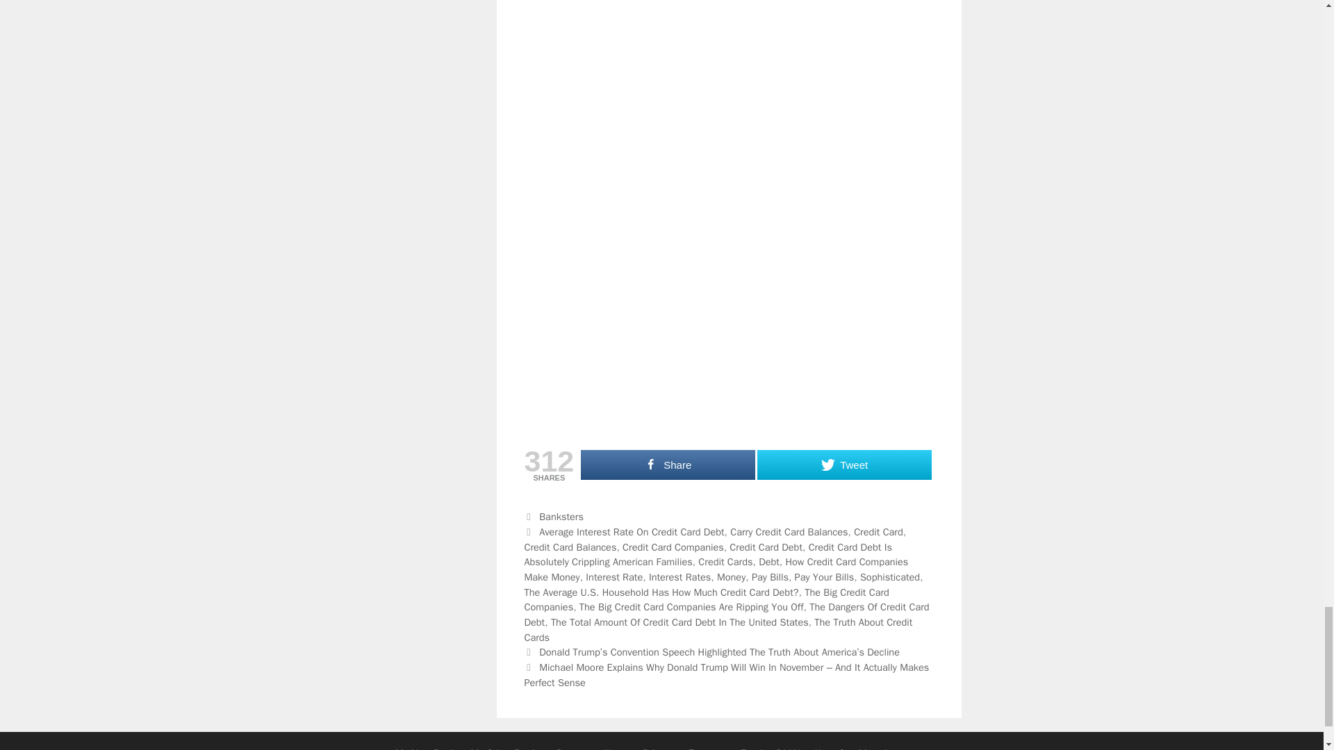  Describe the element at coordinates (561, 517) in the screenshot. I see `Banksters` at that location.